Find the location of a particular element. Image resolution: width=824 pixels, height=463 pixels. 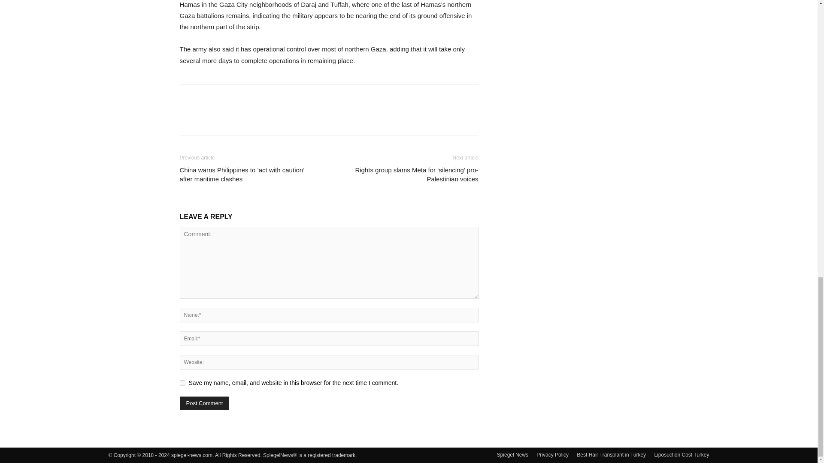

Post Comment is located at coordinates (204, 403).